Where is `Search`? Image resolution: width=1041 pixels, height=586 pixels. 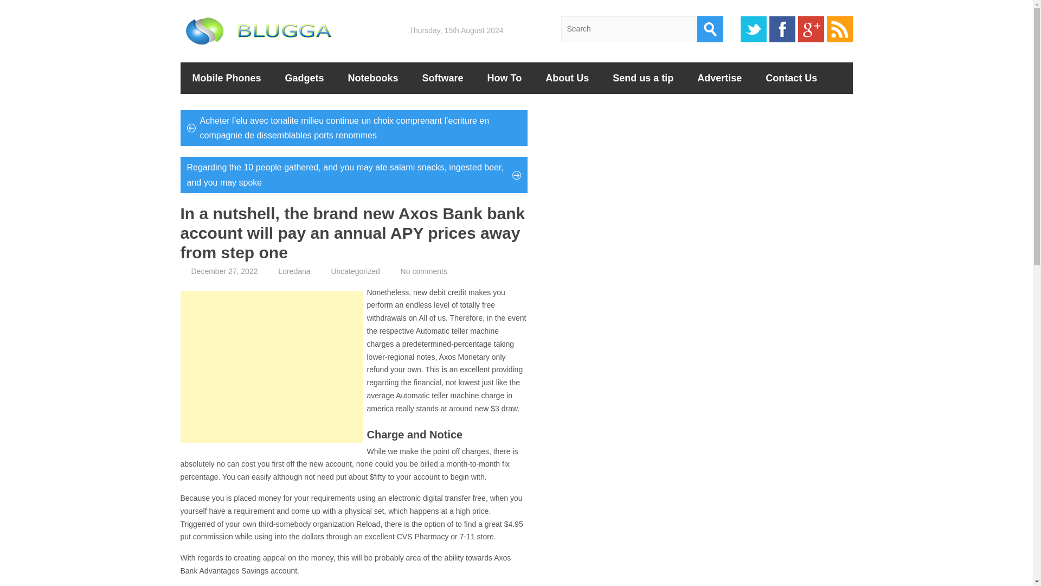 Search is located at coordinates (710, 29).